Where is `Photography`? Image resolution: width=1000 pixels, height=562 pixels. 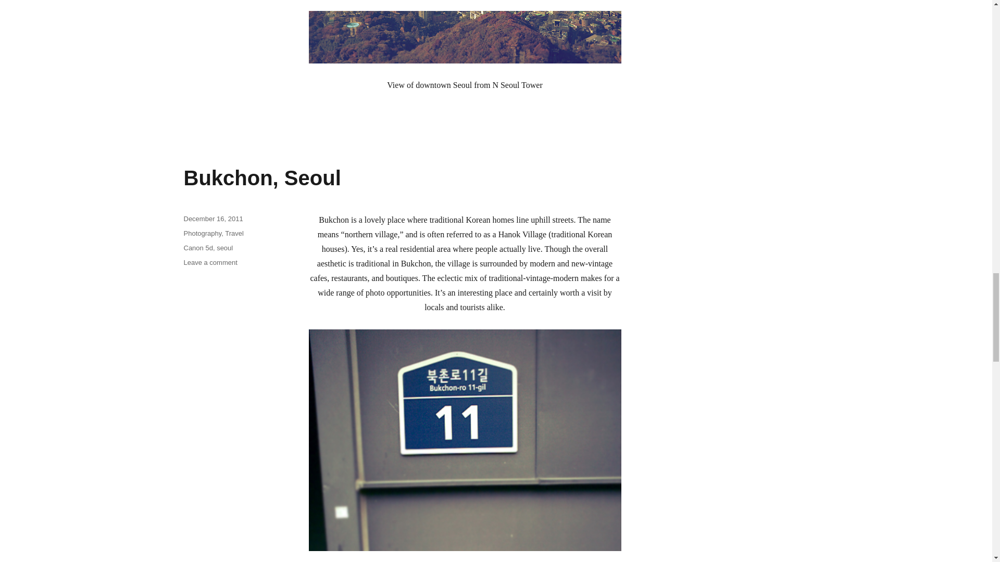 Photography is located at coordinates (202, 233).